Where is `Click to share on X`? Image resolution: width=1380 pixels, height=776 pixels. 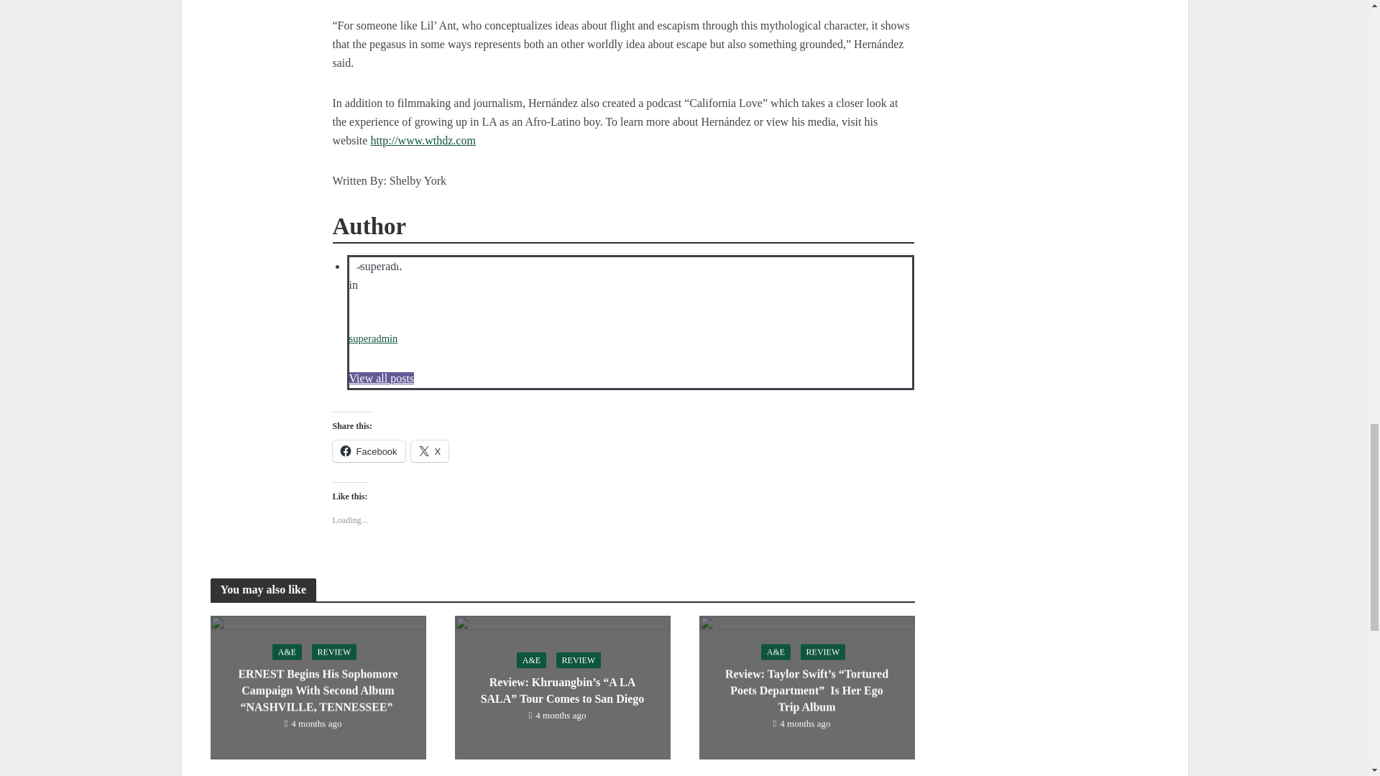
Click to share on X is located at coordinates (430, 451).